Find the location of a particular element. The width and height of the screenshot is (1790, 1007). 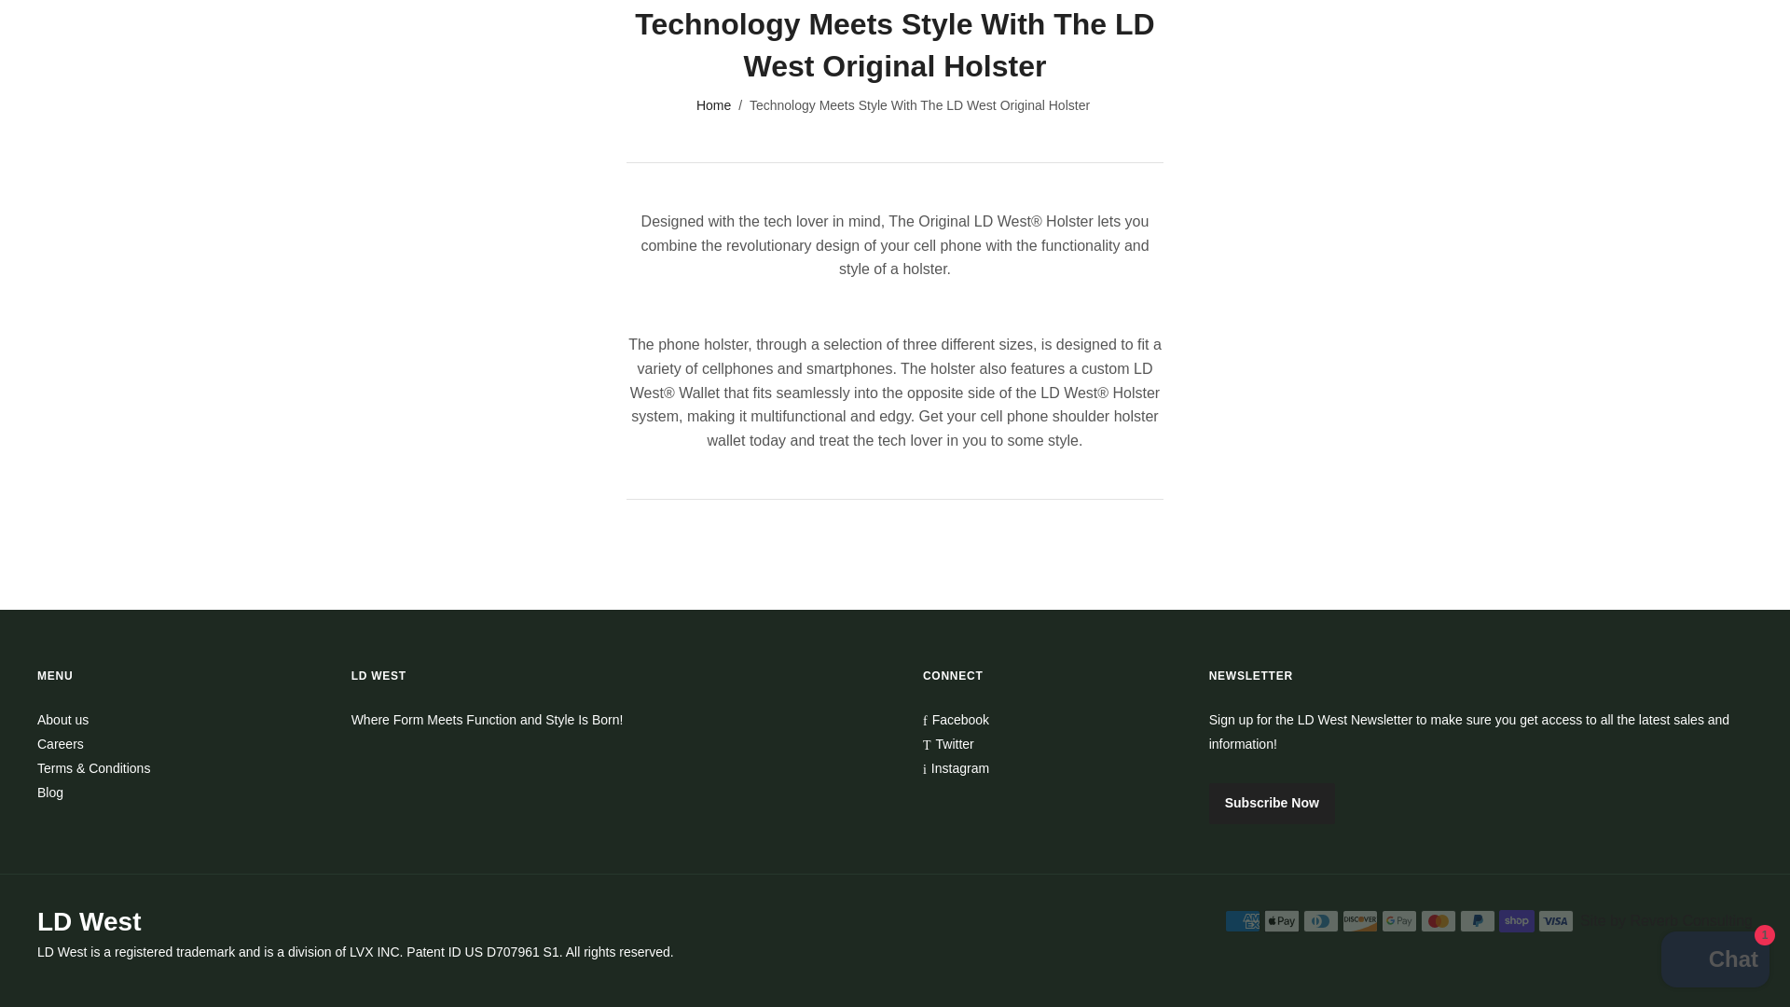

Back to the frontpage is located at coordinates (714, 104).